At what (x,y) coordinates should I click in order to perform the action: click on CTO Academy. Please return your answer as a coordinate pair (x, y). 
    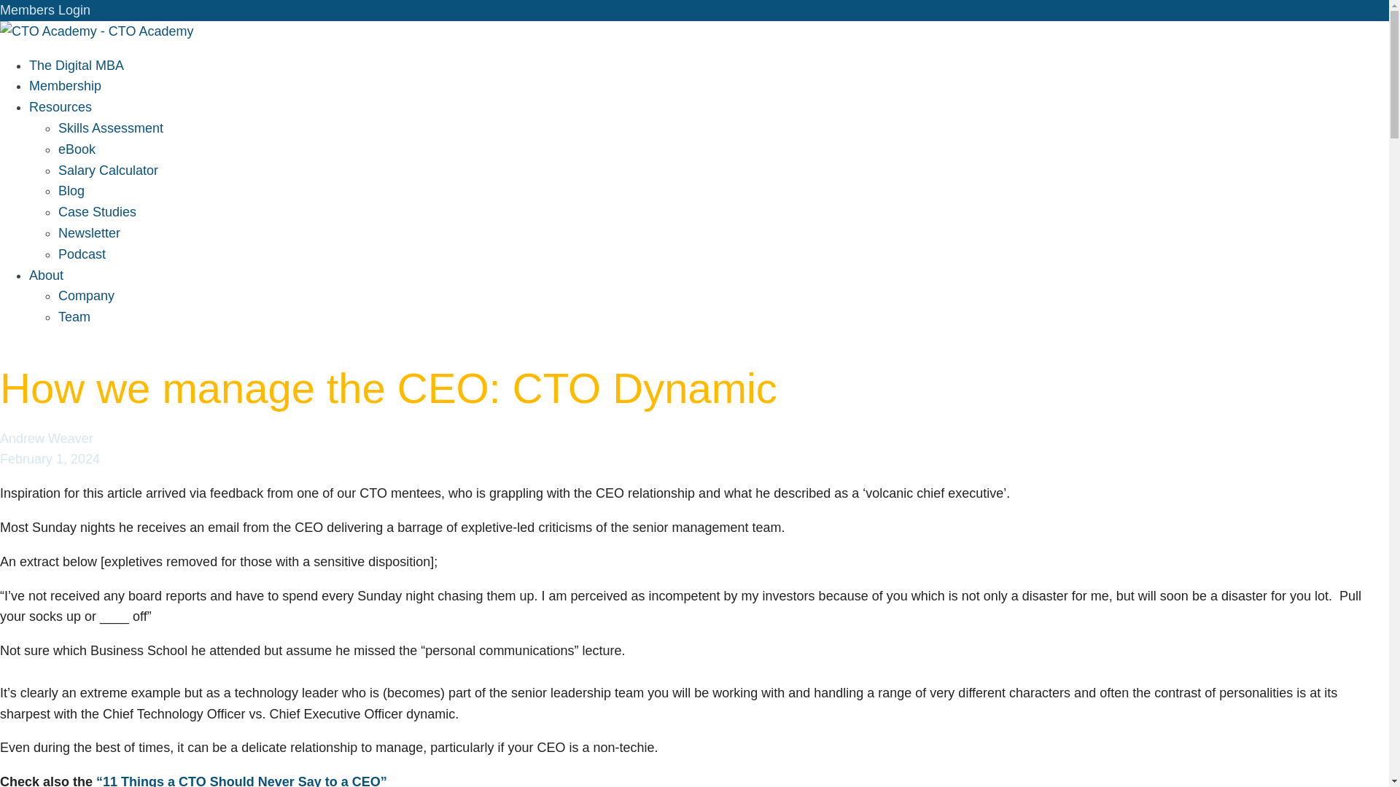
    Looking at the image, I should click on (96, 31).